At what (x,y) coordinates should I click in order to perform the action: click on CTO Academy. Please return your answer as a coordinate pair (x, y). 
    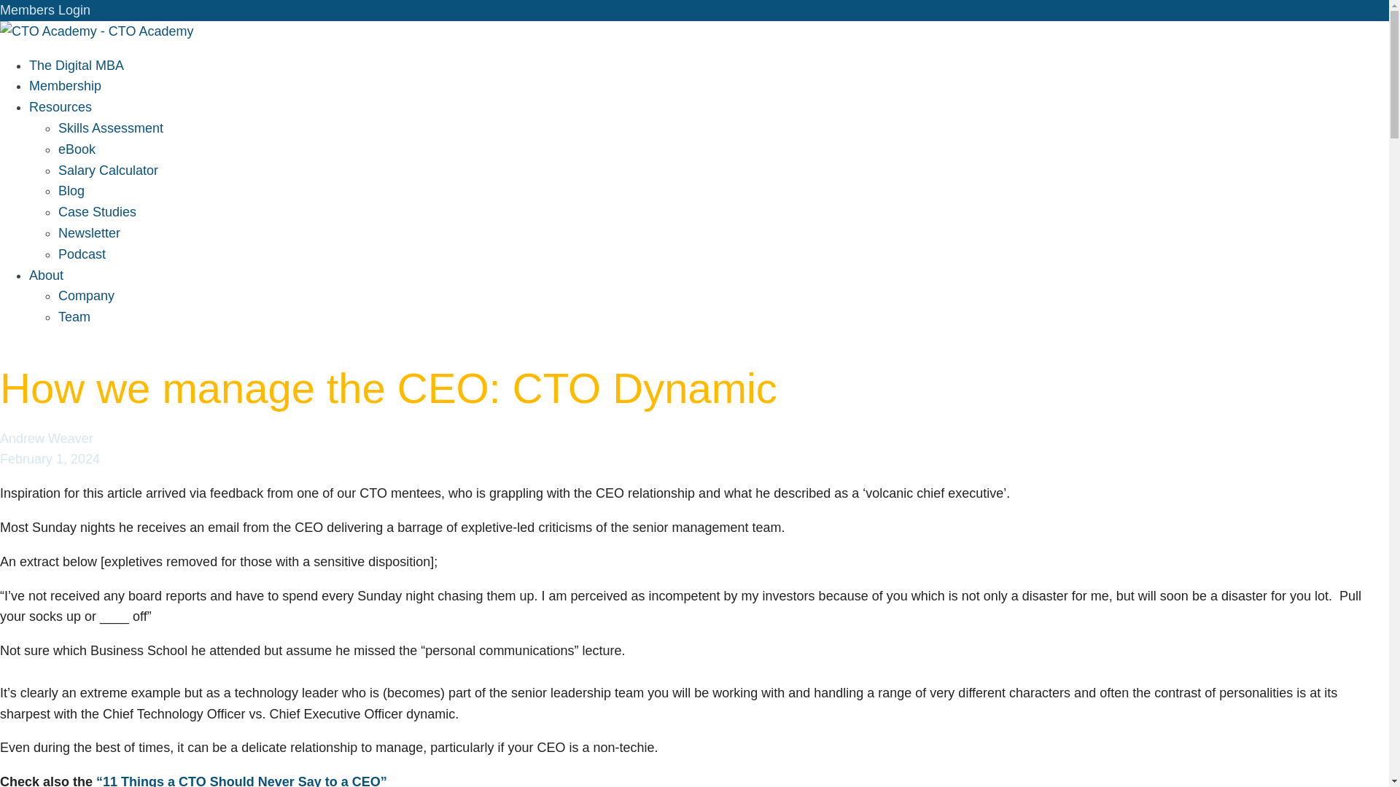
    Looking at the image, I should click on (96, 31).